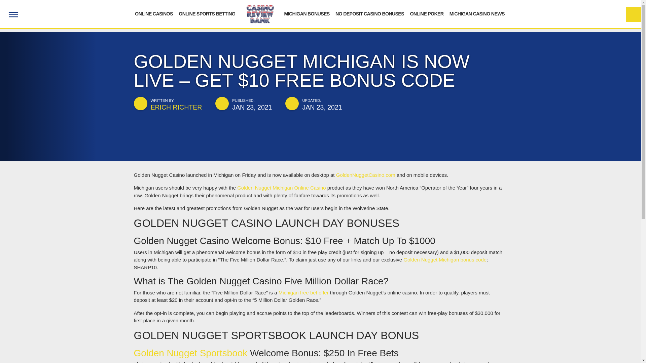 The image size is (646, 363). Describe the element at coordinates (281, 188) in the screenshot. I see `Golden Nugget Michigan Online Casino` at that location.